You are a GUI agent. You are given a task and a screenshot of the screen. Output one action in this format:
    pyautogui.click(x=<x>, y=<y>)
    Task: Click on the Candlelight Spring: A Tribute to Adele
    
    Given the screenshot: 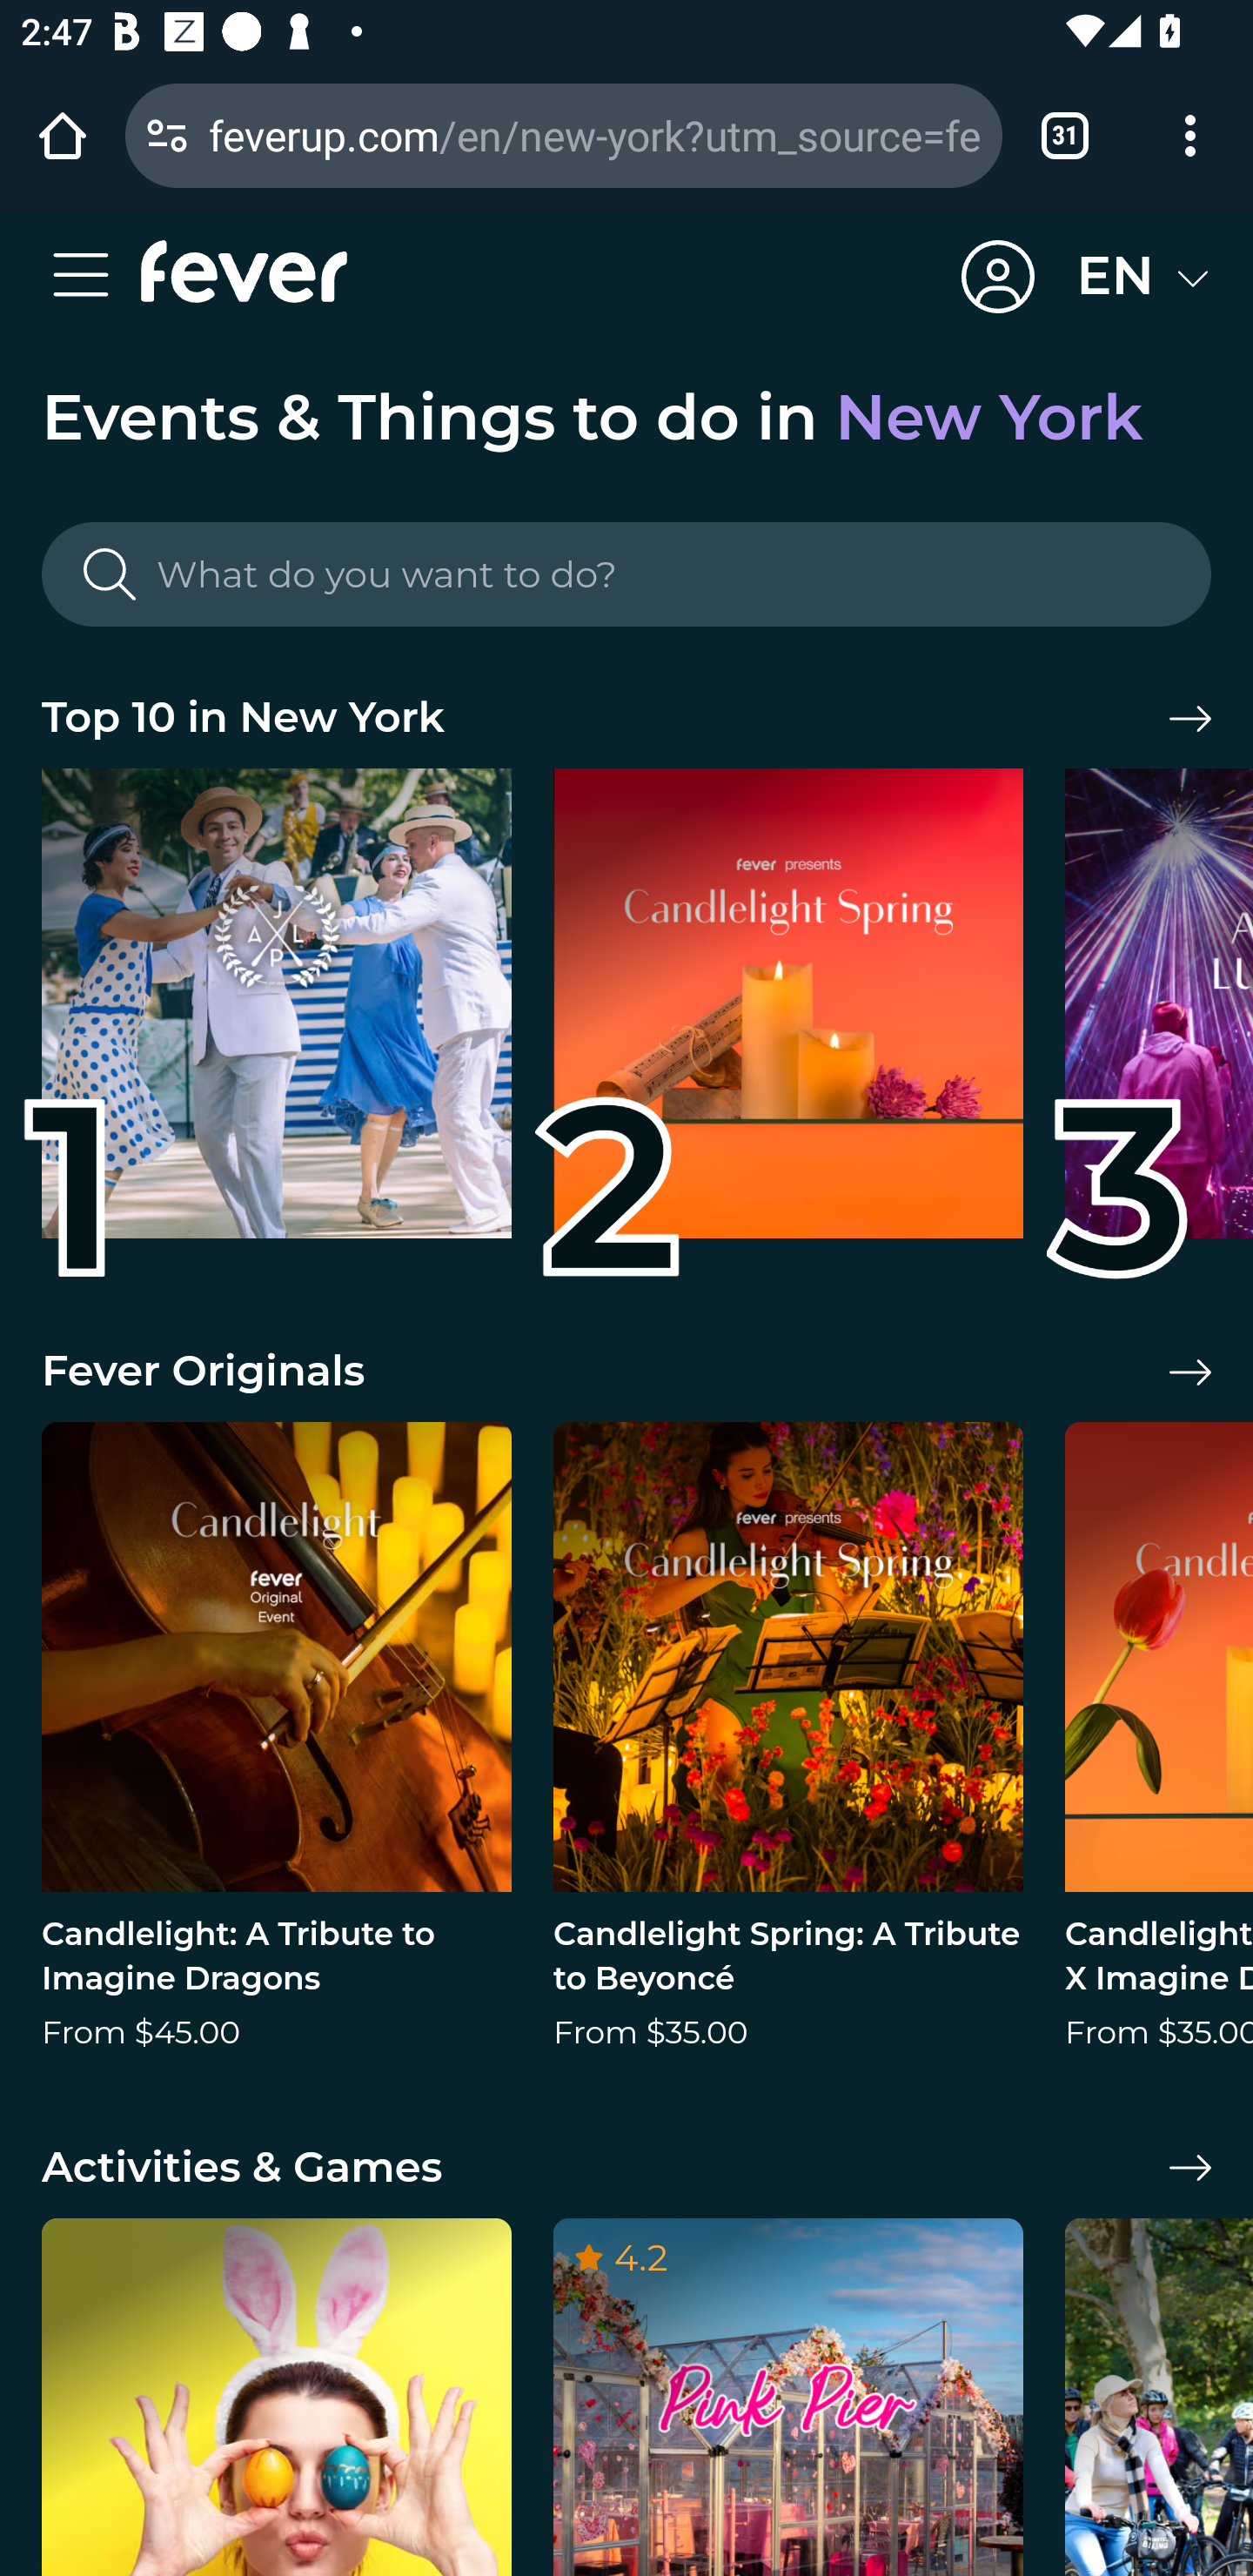 What is the action you would take?
    pyautogui.click(x=788, y=1015)
    